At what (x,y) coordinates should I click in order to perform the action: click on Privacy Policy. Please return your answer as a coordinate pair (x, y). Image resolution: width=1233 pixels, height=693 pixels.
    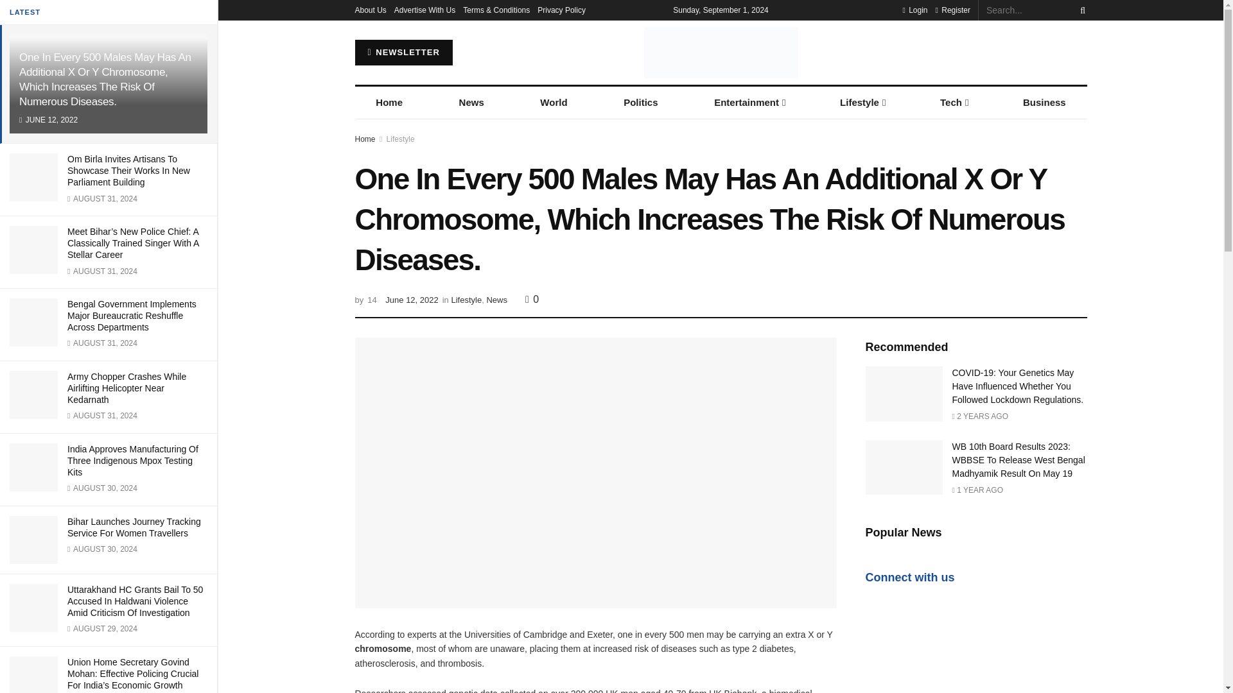
    Looking at the image, I should click on (561, 10).